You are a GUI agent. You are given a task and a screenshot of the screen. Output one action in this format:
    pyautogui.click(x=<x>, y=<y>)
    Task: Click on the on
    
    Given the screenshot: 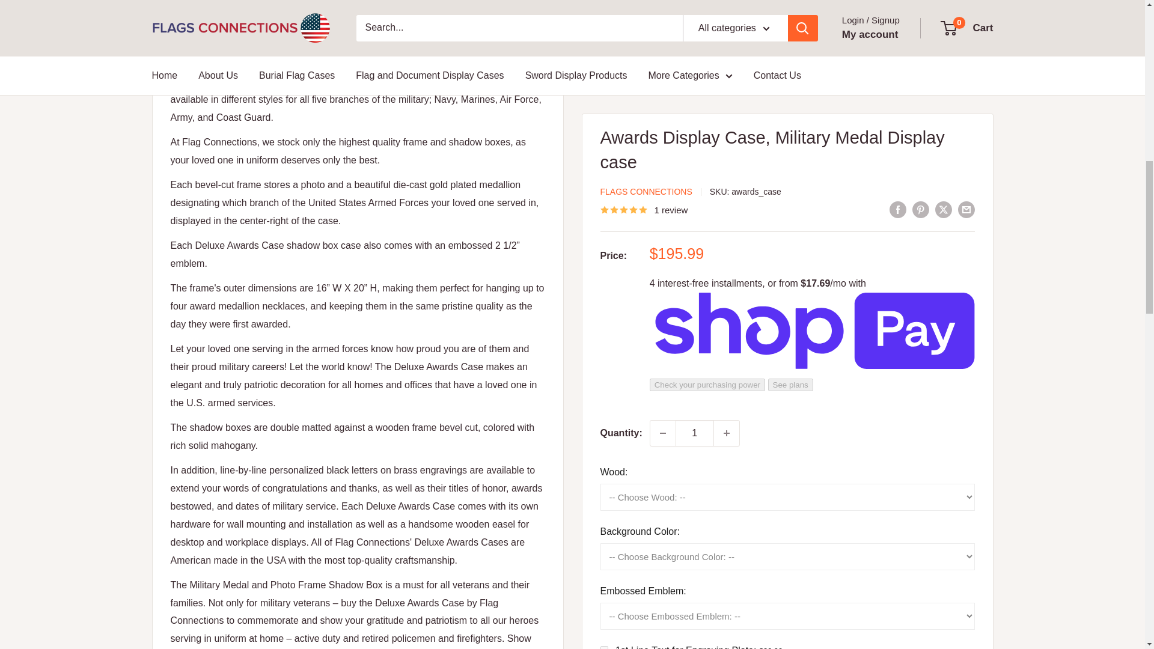 What is the action you would take?
    pyautogui.click(x=603, y=148)
    